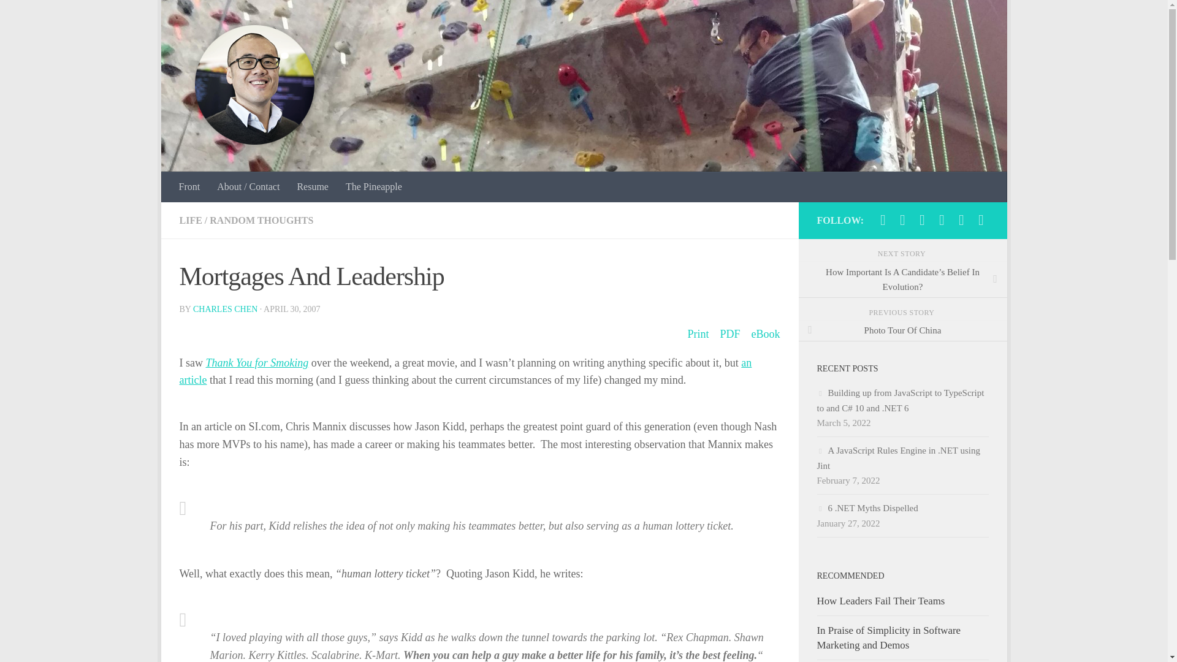 This screenshot has width=1177, height=662. What do you see at coordinates (261, 221) in the screenshot?
I see `RANDOM THOUGHTS` at bounding box center [261, 221].